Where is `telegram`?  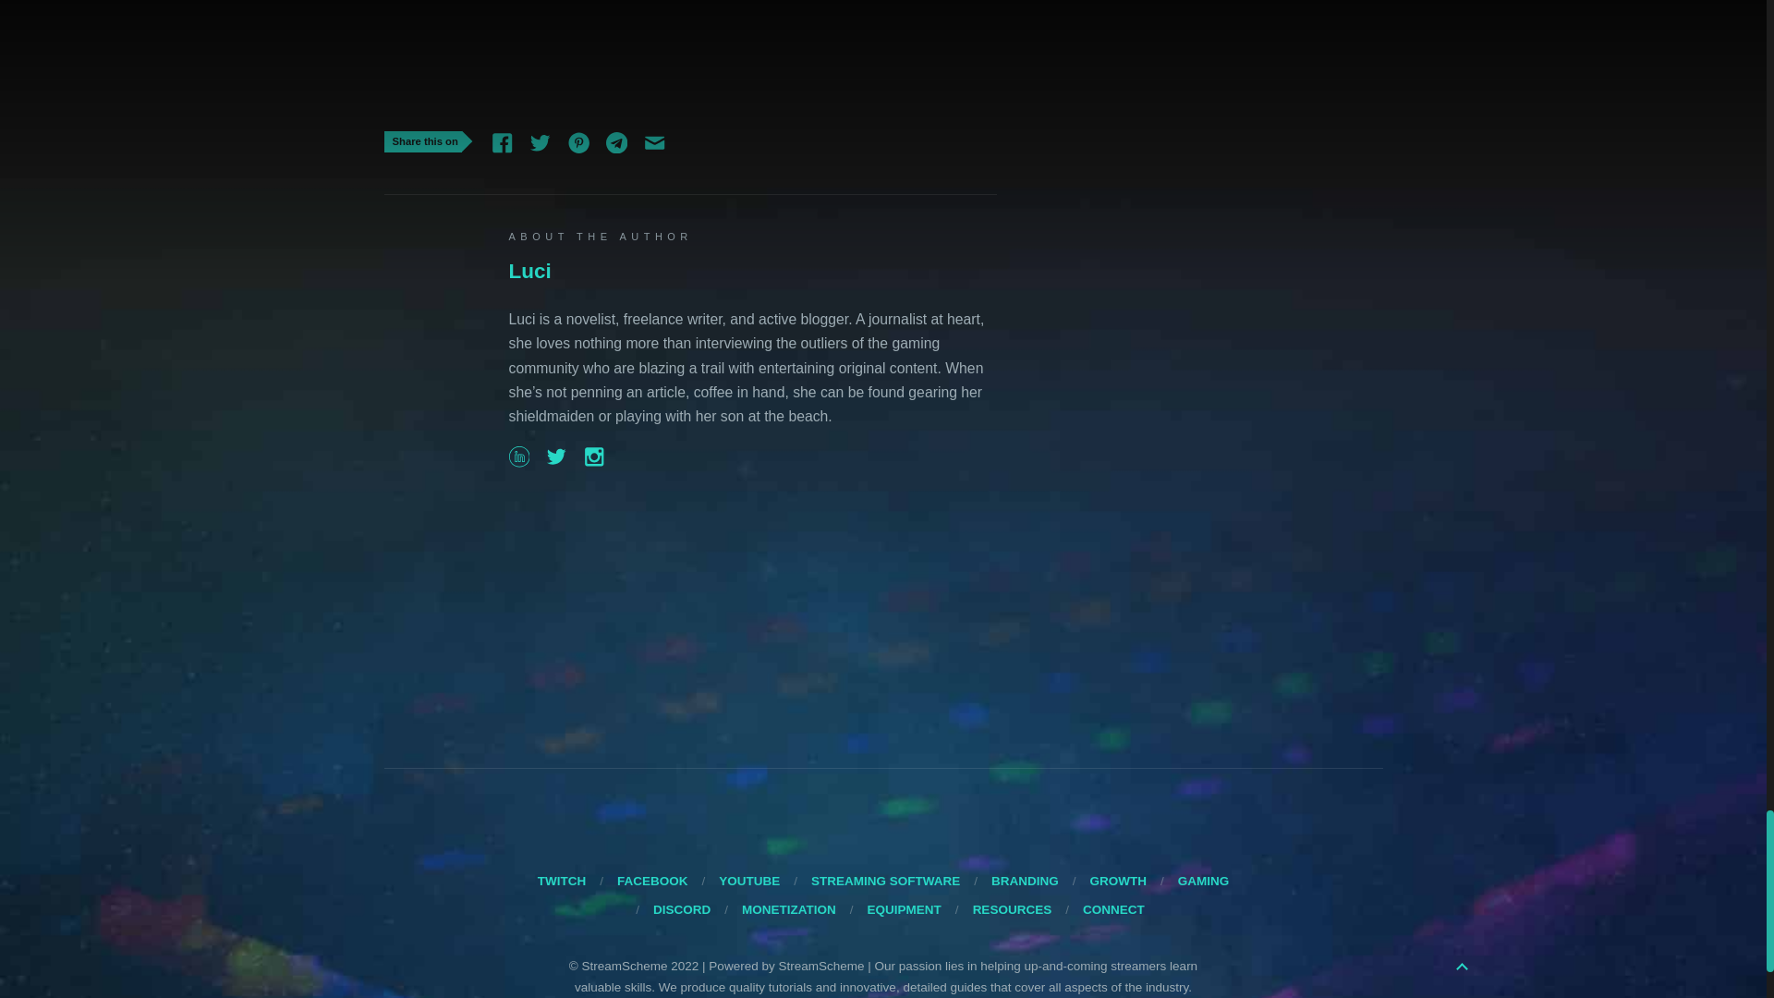 telegram is located at coordinates (593, 456).